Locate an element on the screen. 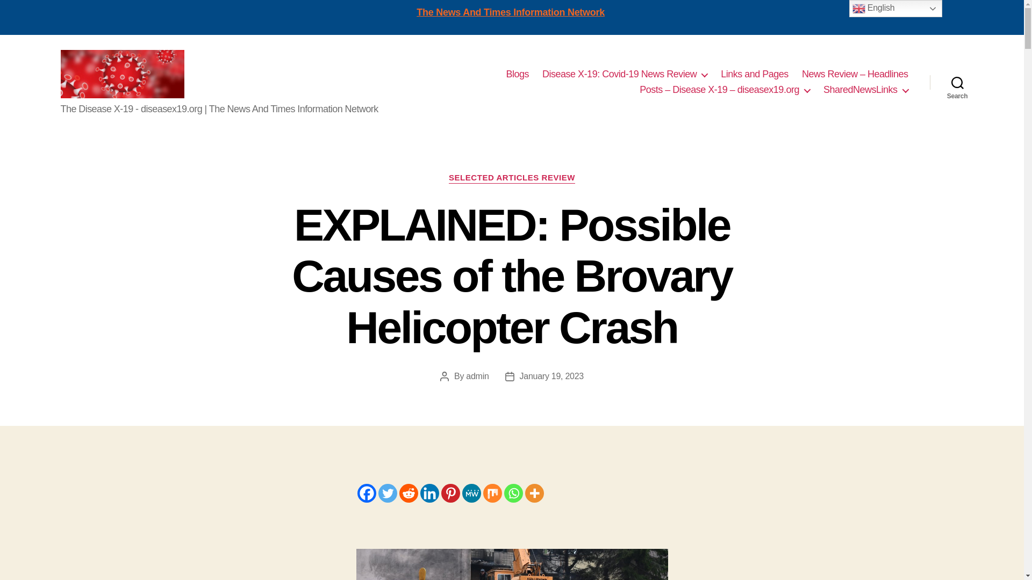 This screenshot has height=580, width=1032. The News And Times Information Network is located at coordinates (511, 12).